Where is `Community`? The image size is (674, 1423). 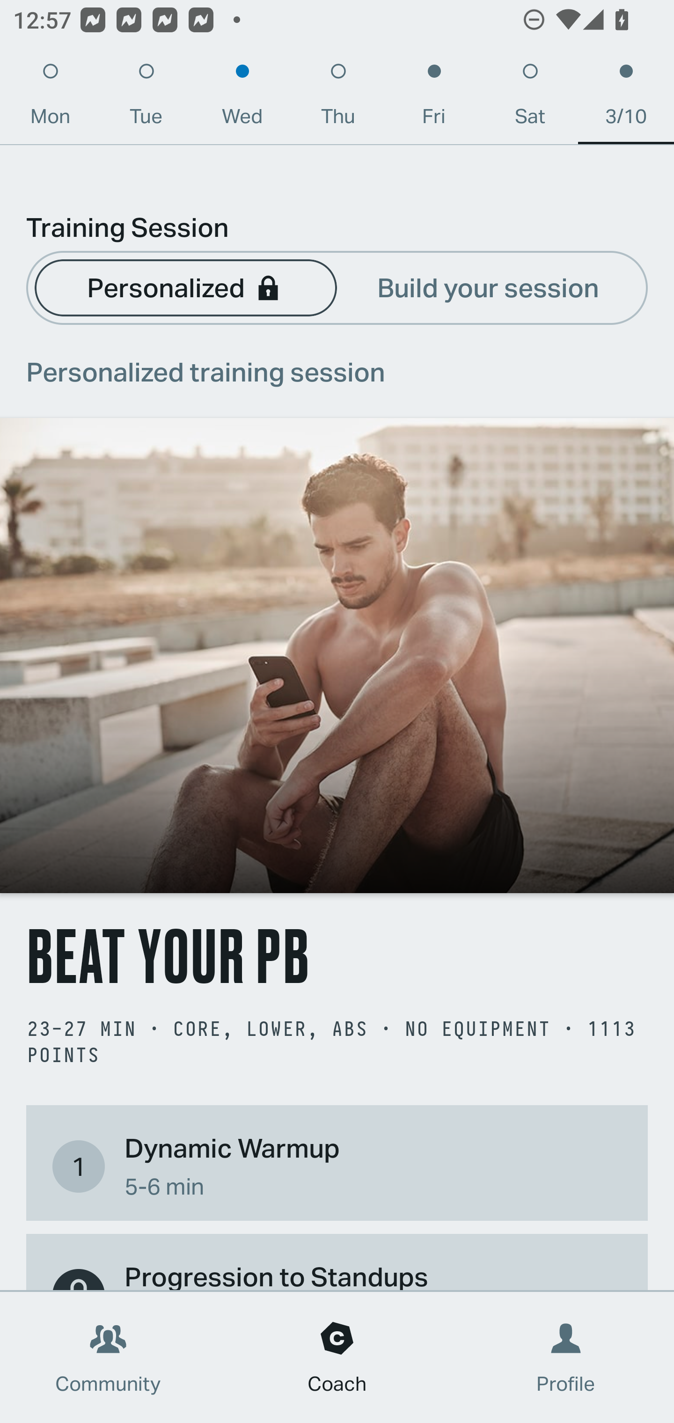
Community is located at coordinates (108, 1357).